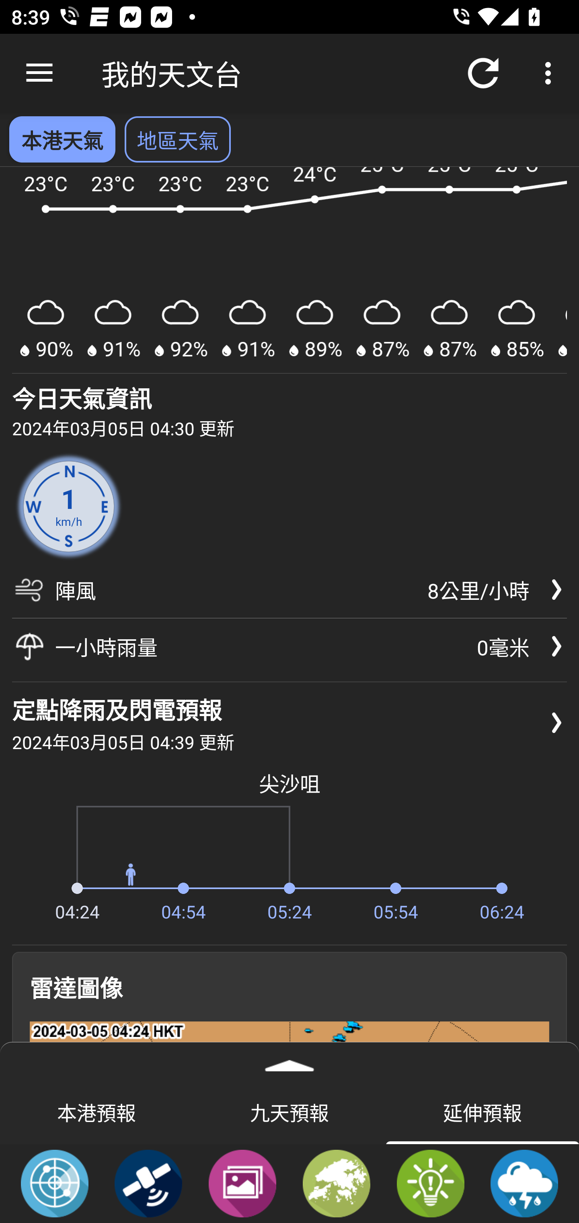  I want to click on 更多選項, so click(551, 73).